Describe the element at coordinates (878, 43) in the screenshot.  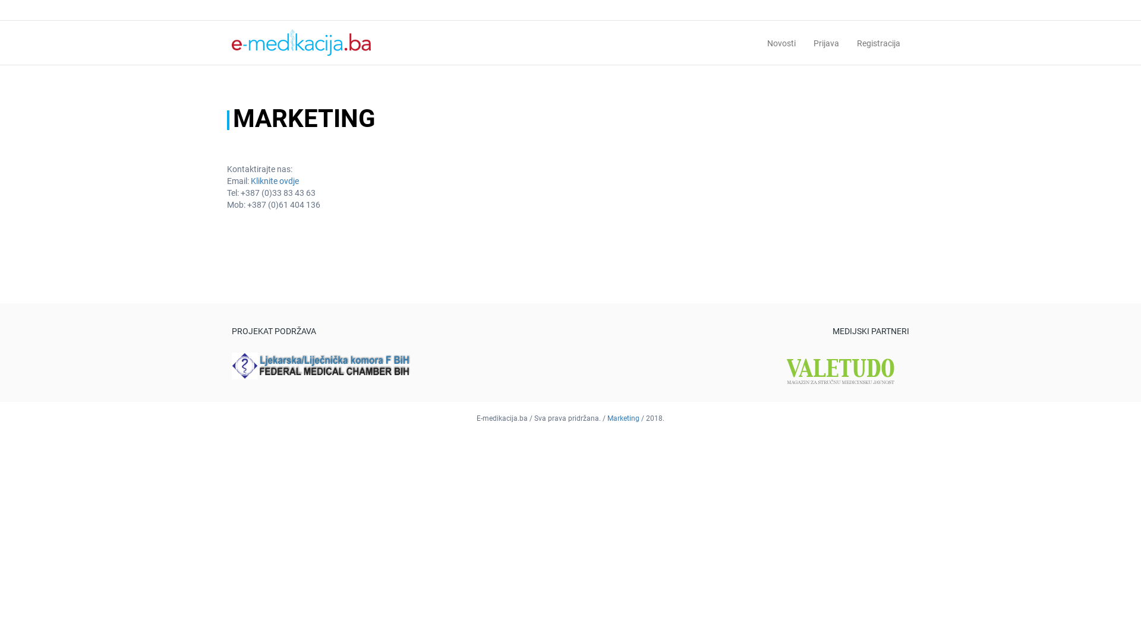
I see `Registracija` at that location.